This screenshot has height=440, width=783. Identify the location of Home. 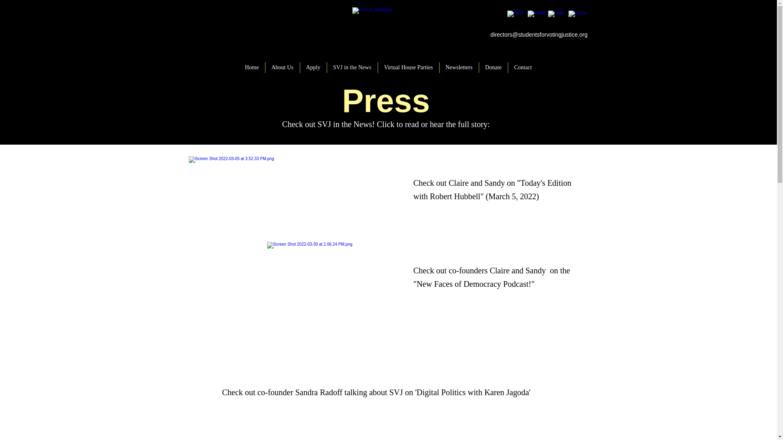
(252, 68).